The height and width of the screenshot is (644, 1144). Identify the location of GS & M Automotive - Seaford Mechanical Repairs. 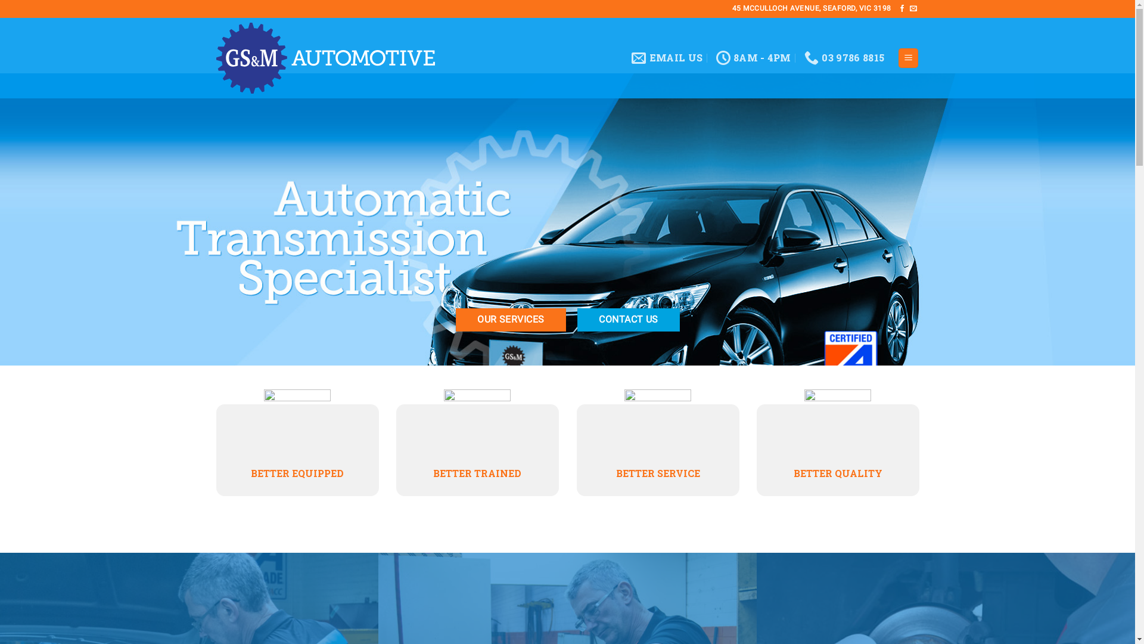
(325, 58).